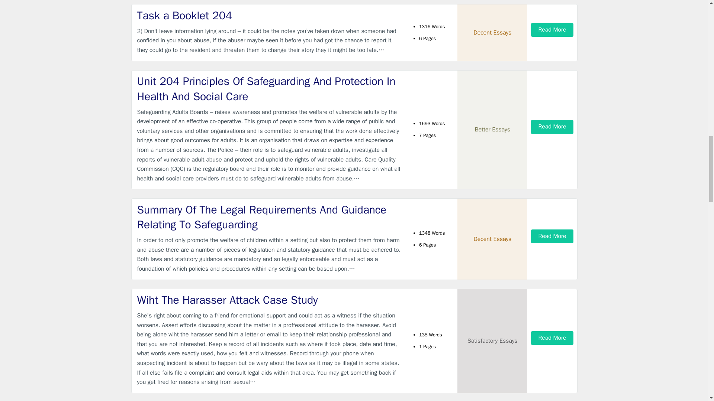 The image size is (714, 401). Describe the element at coordinates (552, 338) in the screenshot. I see `Read More` at that location.